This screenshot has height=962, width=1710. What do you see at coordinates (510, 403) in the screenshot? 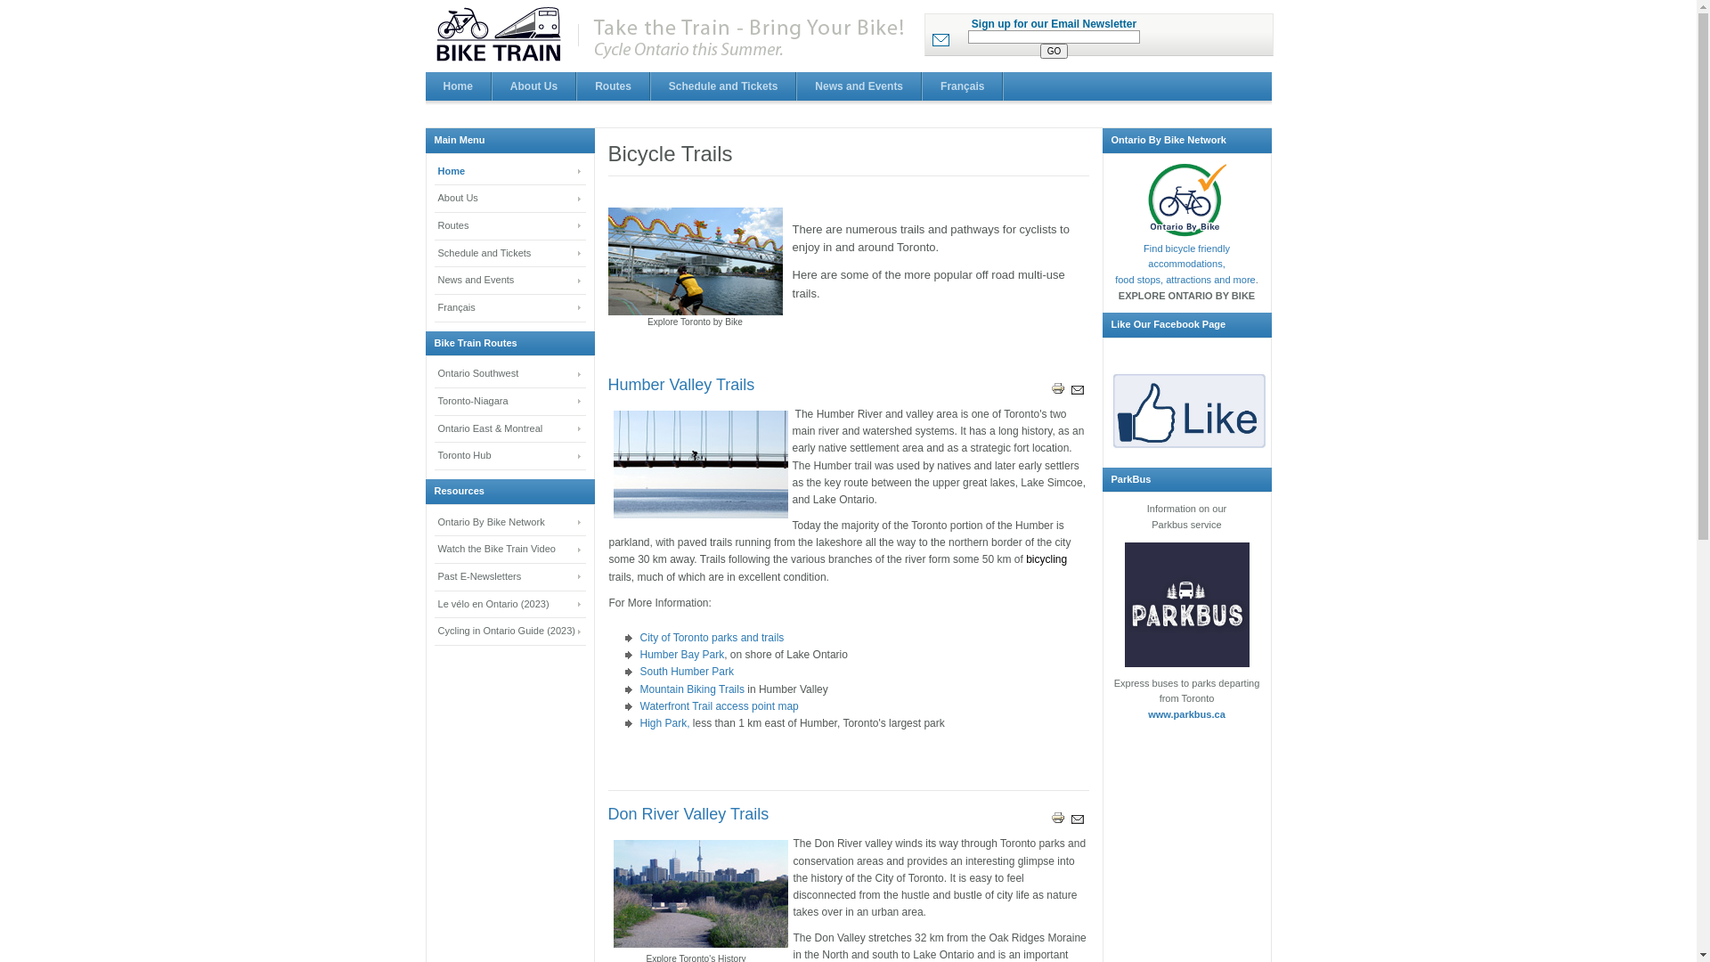
I see `Toronto-Niagara` at bounding box center [510, 403].